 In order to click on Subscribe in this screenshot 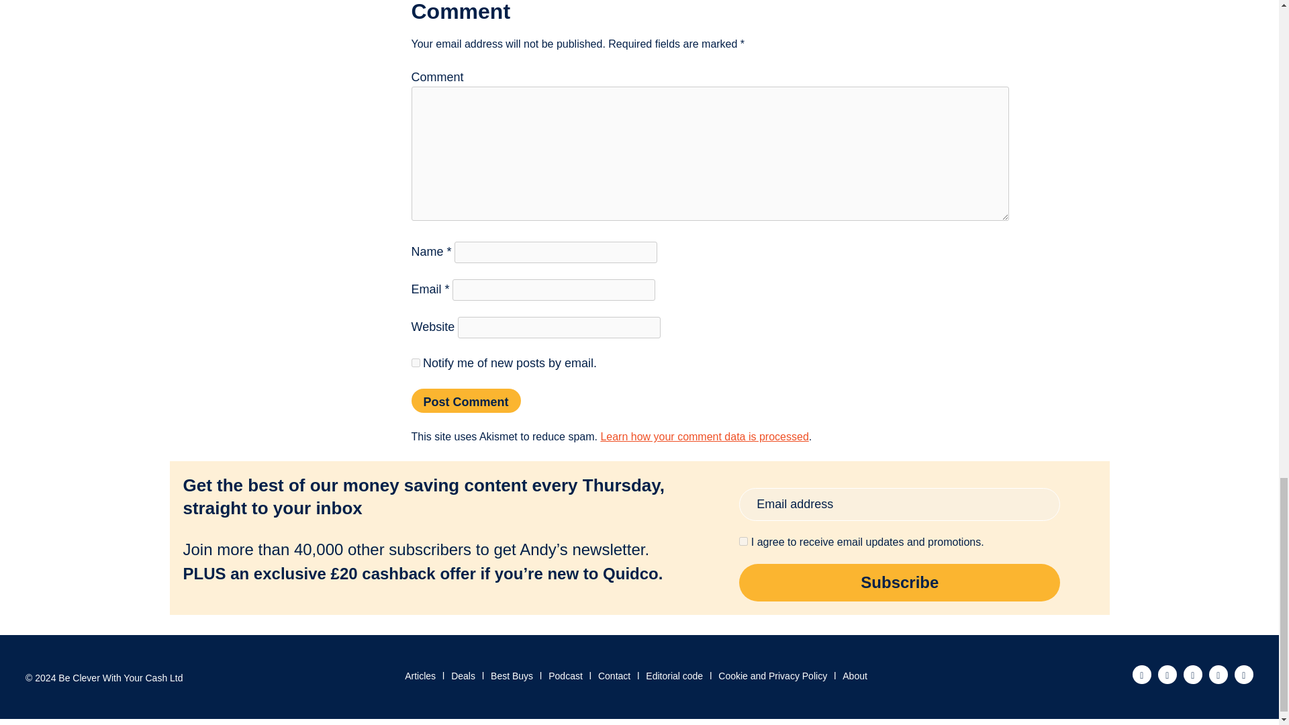, I will do `click(899, 583)`.